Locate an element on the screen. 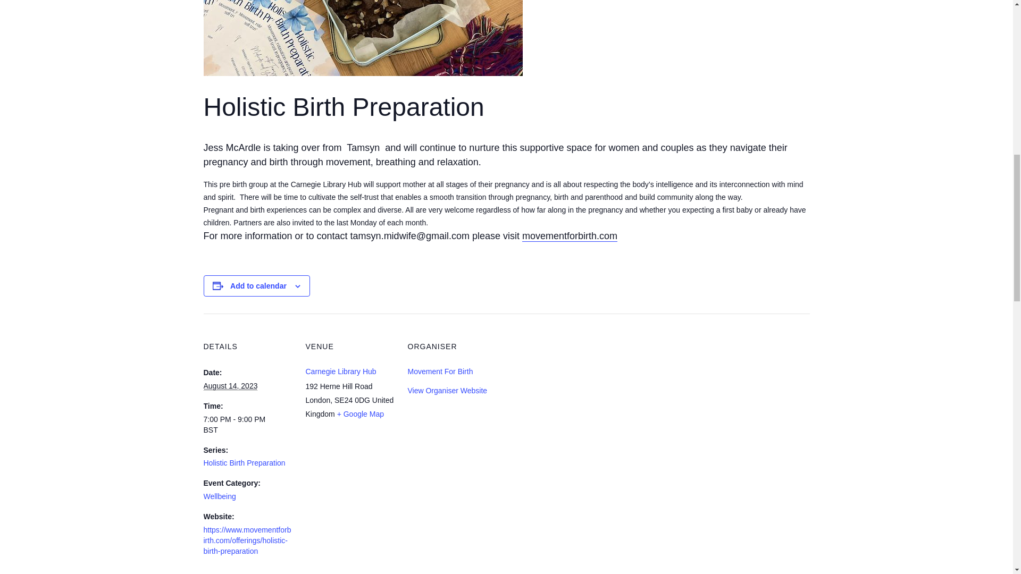  Add to calendar is located at coordinates (258, 286).